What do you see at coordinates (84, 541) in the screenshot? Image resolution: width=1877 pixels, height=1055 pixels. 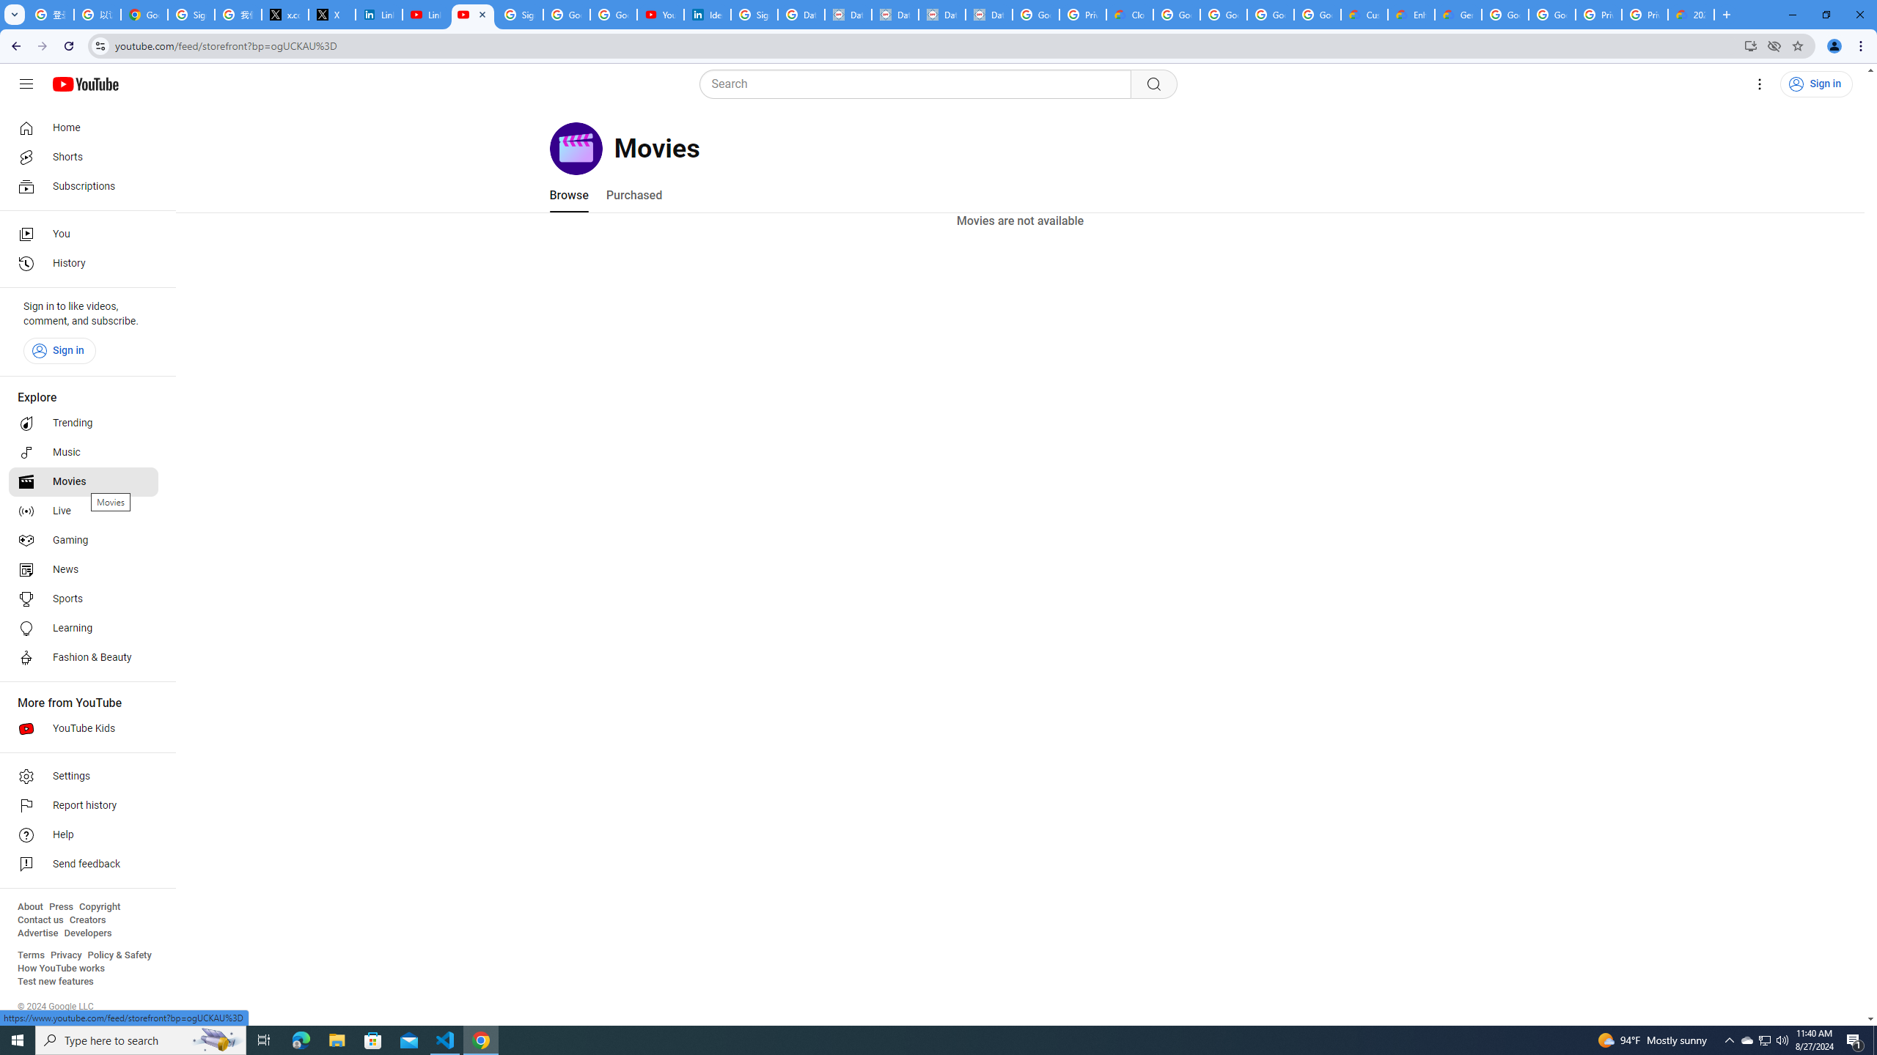 I see `Gaming` at bounding box center [84, 541].